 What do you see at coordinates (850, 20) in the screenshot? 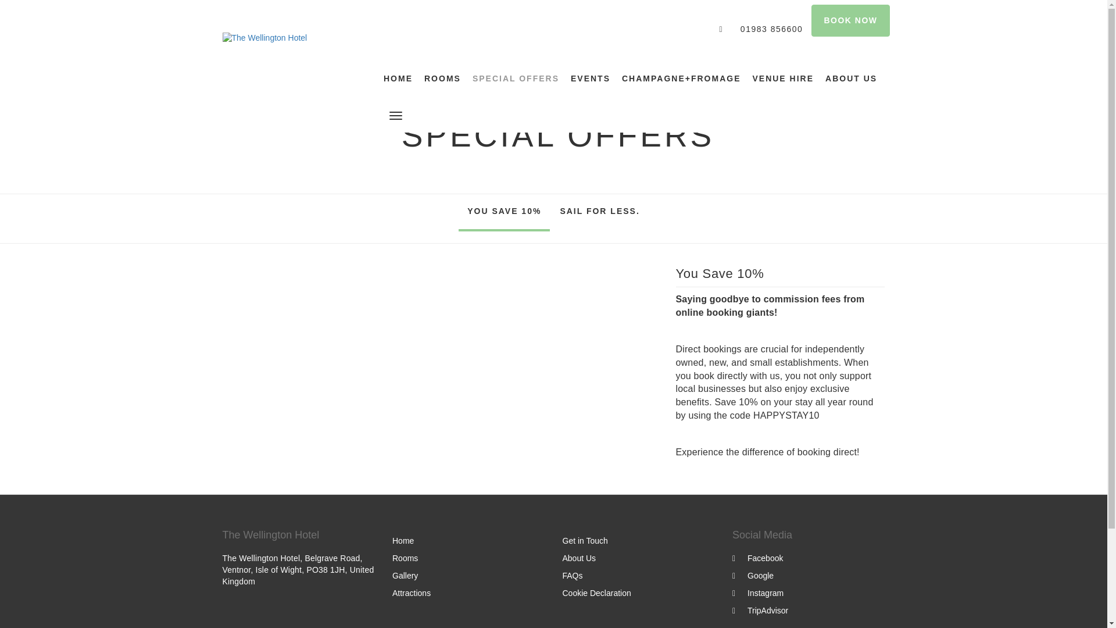
I see `BOOK NOW` at bounding box center [850, 20].